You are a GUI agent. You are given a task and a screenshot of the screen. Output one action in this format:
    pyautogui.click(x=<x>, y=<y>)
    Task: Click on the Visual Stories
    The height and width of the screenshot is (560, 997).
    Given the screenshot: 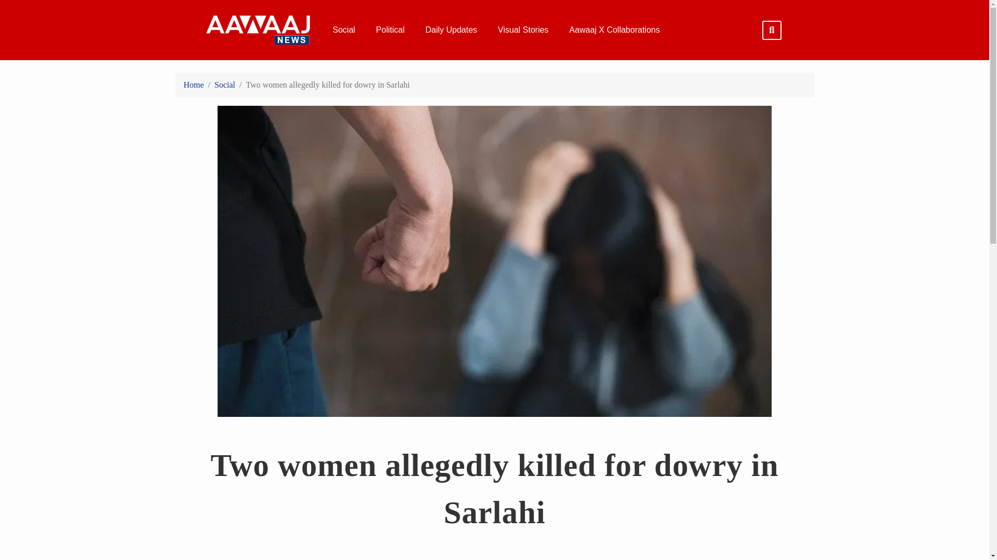 What is the action you would take?
    pyautogui.click(x=523, y=30)
    